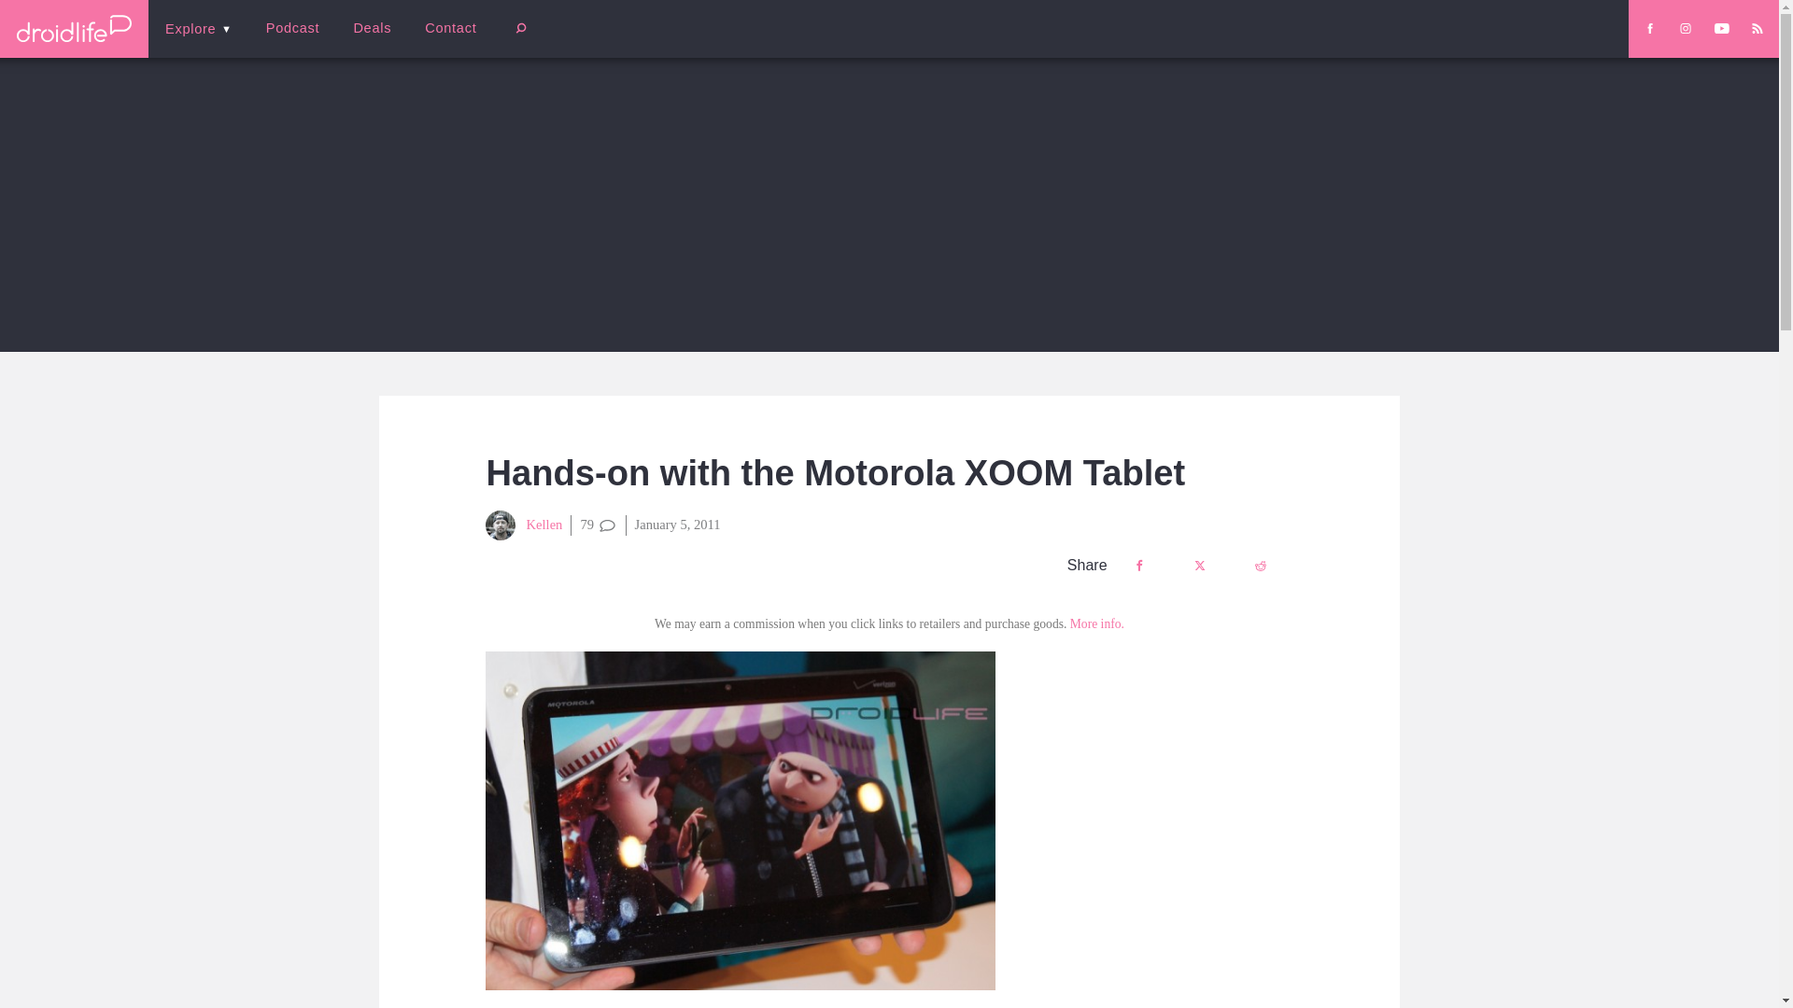 The height and width of the screenshot is (1008, 1793). What do you see at coordinates (444, 41) in the screenshot?
I see `Beginners' Guide` at bounding box center [444, 41].